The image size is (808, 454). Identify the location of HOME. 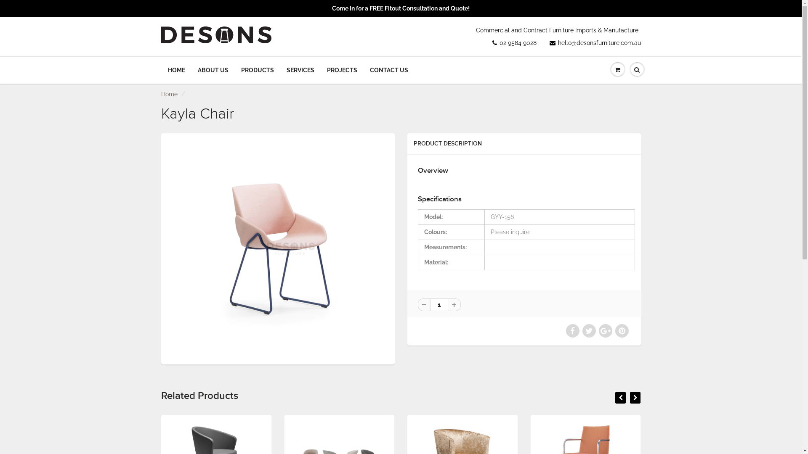
(177, 70).